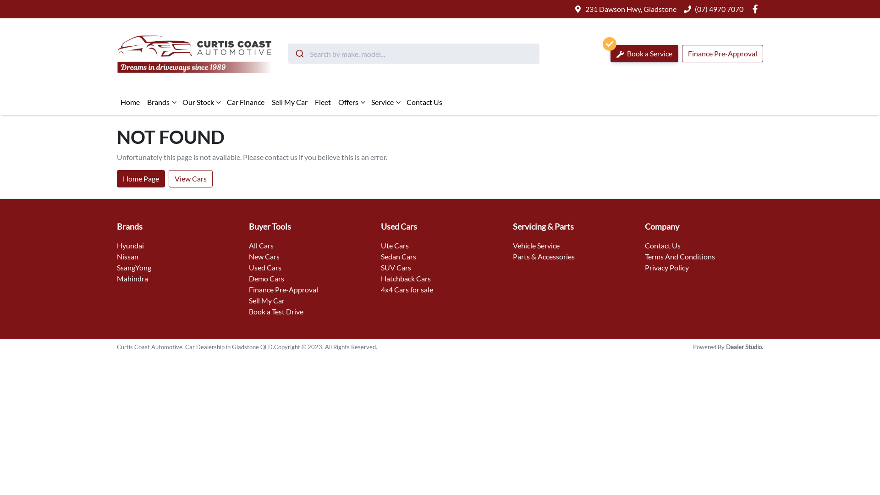  I want to click on Used Cars, so click(265, 268).